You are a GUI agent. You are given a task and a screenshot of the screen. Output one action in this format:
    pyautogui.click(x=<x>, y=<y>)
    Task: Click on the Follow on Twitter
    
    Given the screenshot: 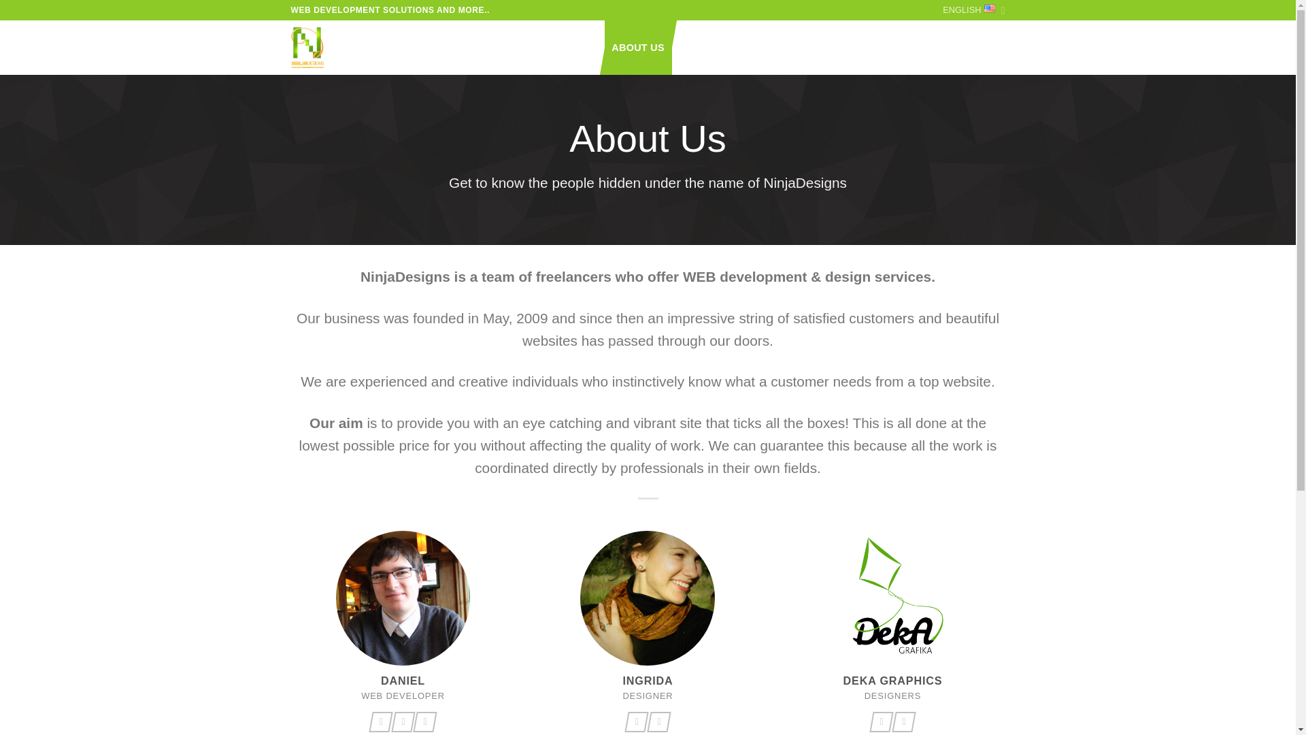 What is the action you would take?
    pyautogui.click(x=966, y=48)
    